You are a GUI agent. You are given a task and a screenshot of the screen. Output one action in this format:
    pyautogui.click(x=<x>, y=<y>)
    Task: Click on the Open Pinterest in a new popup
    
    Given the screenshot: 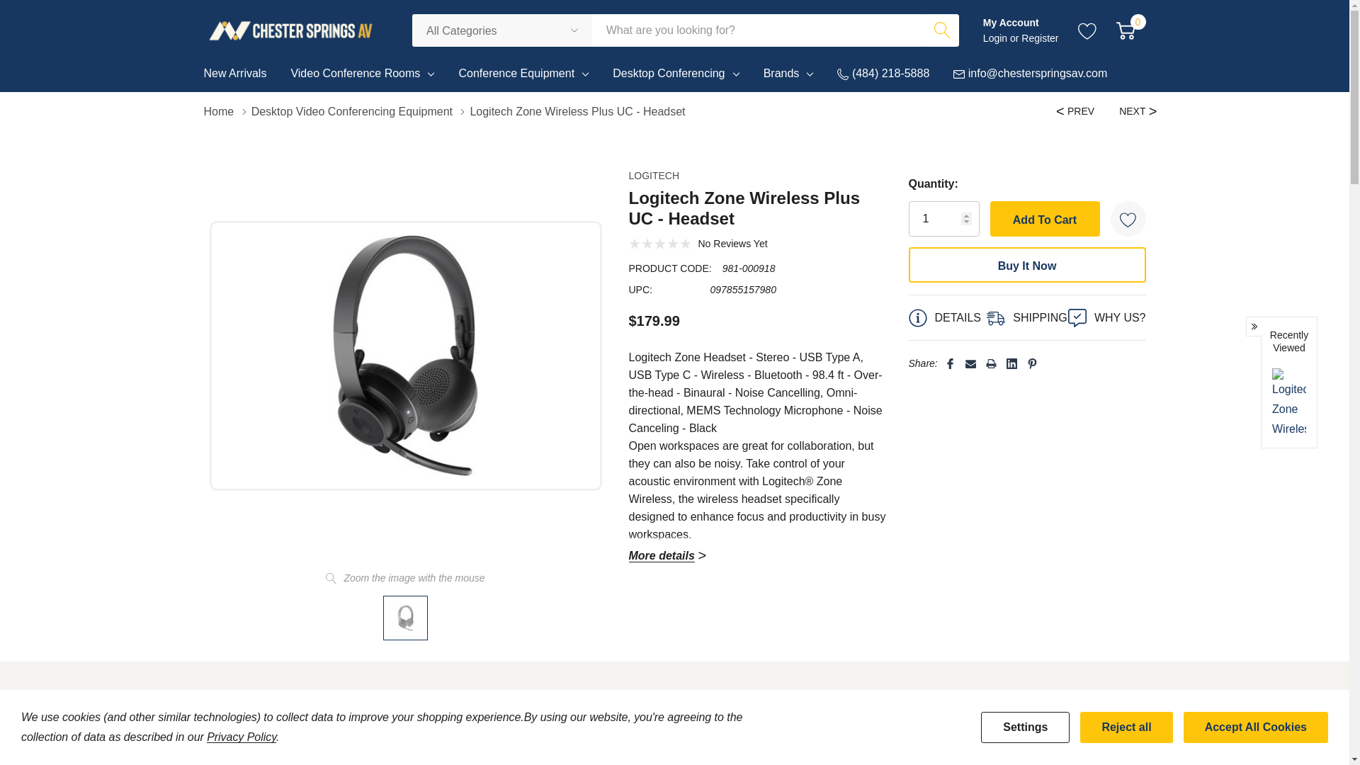 What is the action you would take?
    pyautogui.click(x=1031, y=363)
    